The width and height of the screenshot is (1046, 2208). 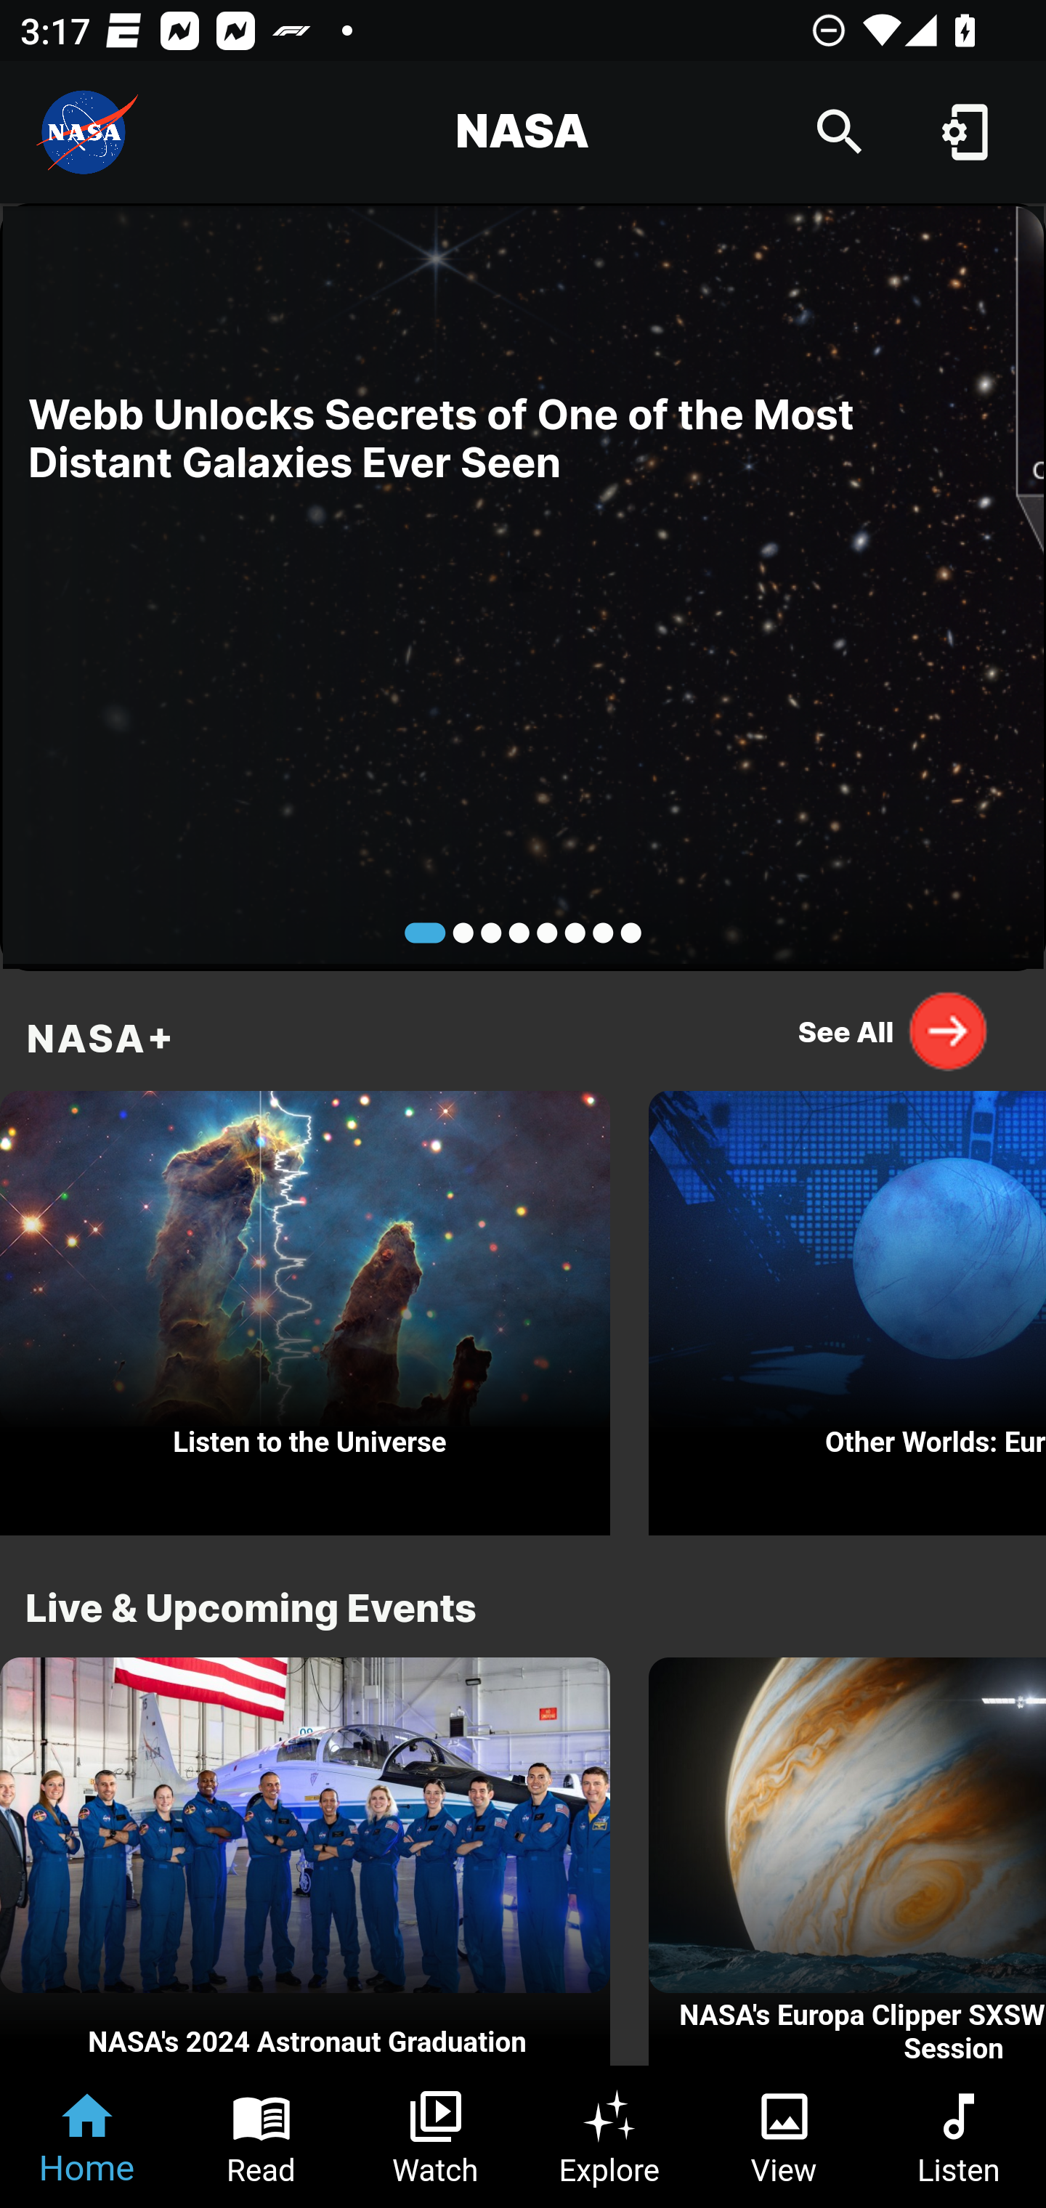 What do you see at coordinates (847, 1306) in the screenshot?
I see `Other Worlds: Europa` at bounding box center [847, 1306].